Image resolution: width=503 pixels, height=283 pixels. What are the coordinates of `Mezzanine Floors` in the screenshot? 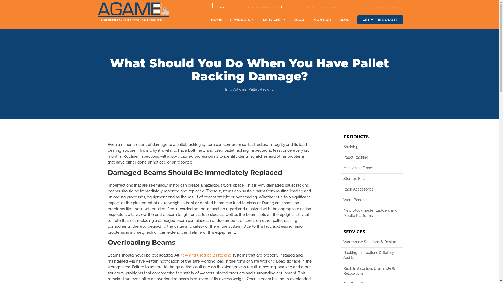 It's located at (372, 168).